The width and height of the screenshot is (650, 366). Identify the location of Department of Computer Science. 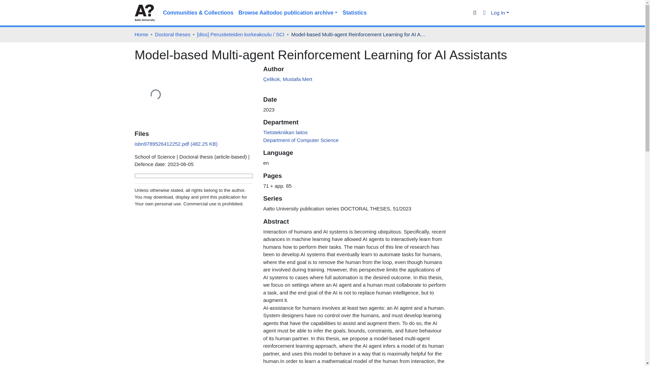
(301, 140).